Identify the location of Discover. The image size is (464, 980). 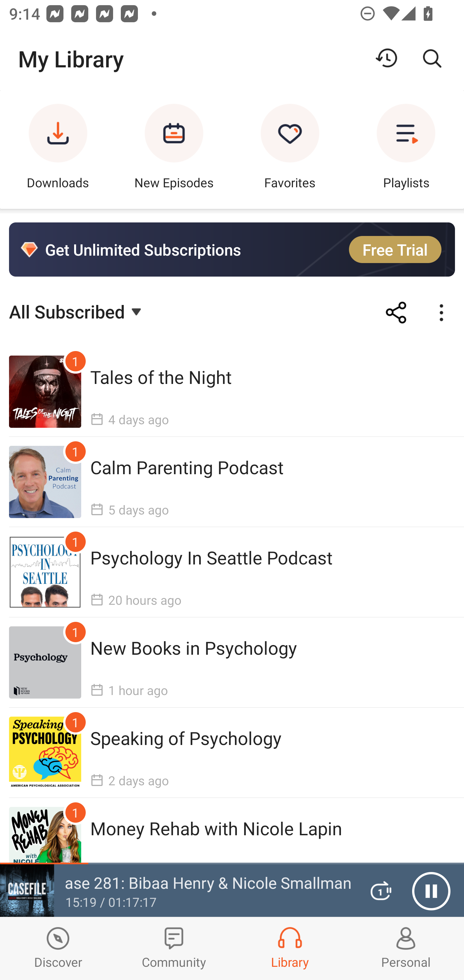
(58, 948).